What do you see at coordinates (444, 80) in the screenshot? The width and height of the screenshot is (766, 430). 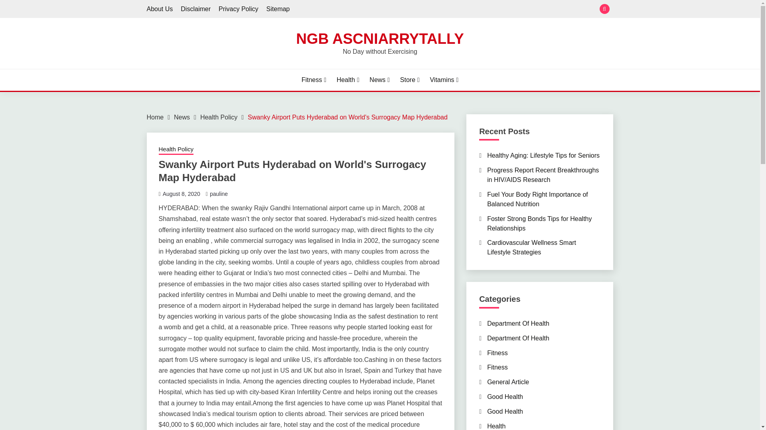 I see `Vitamins` at bounding box center [444, 80].